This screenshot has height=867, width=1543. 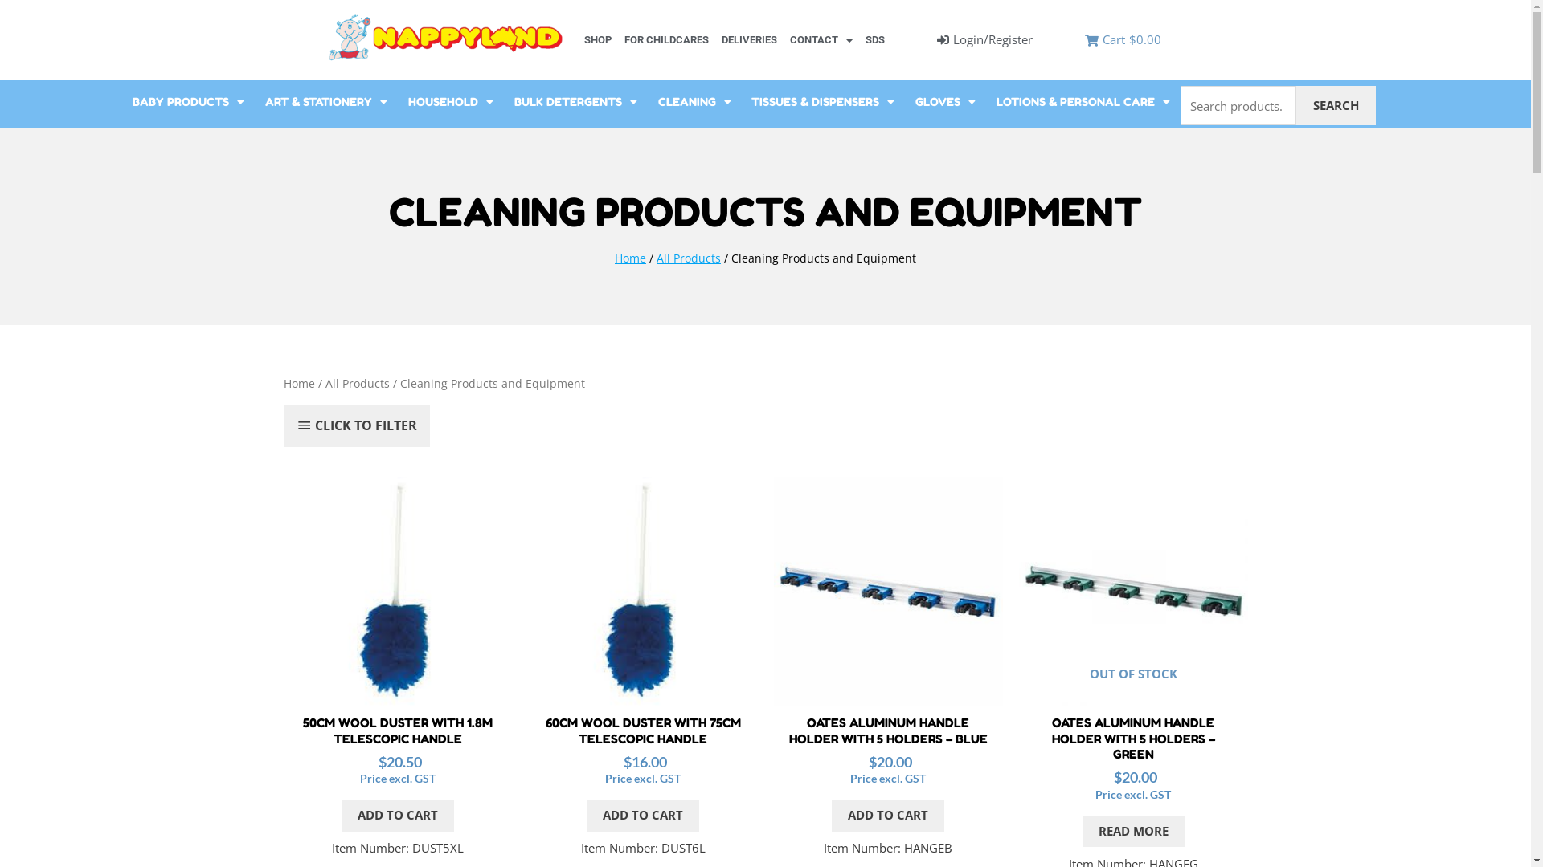 I want to click on CONTACT, so click(x=821, y=40).